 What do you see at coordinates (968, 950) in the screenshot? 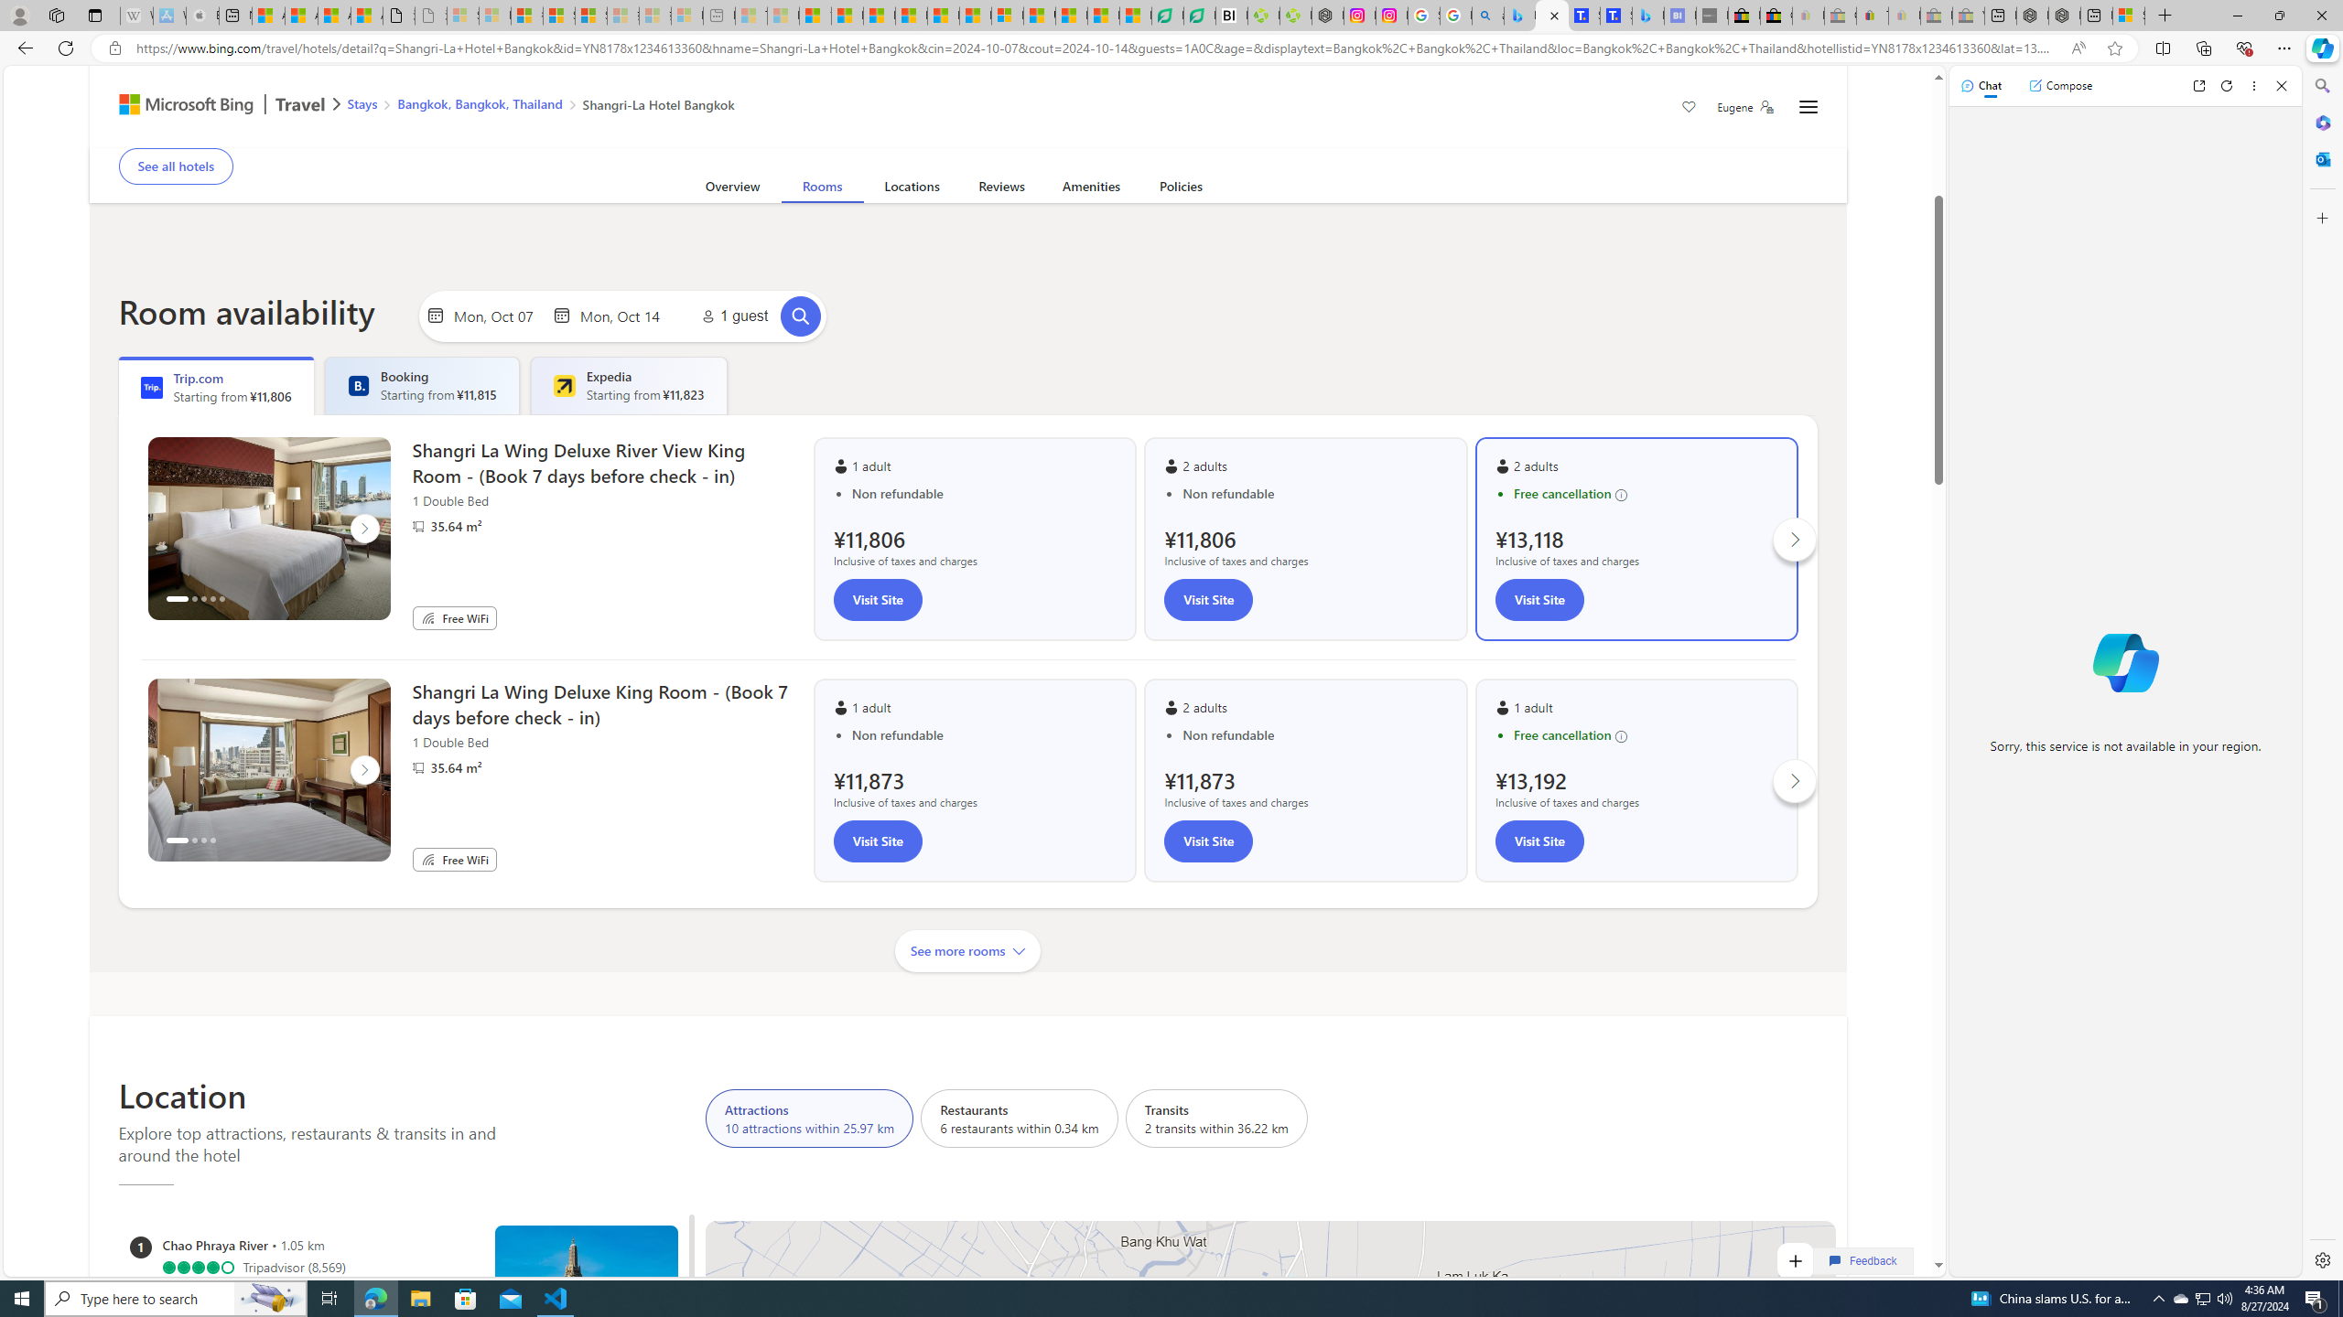
I see `See more rooms` at bounding box center [968, 950].